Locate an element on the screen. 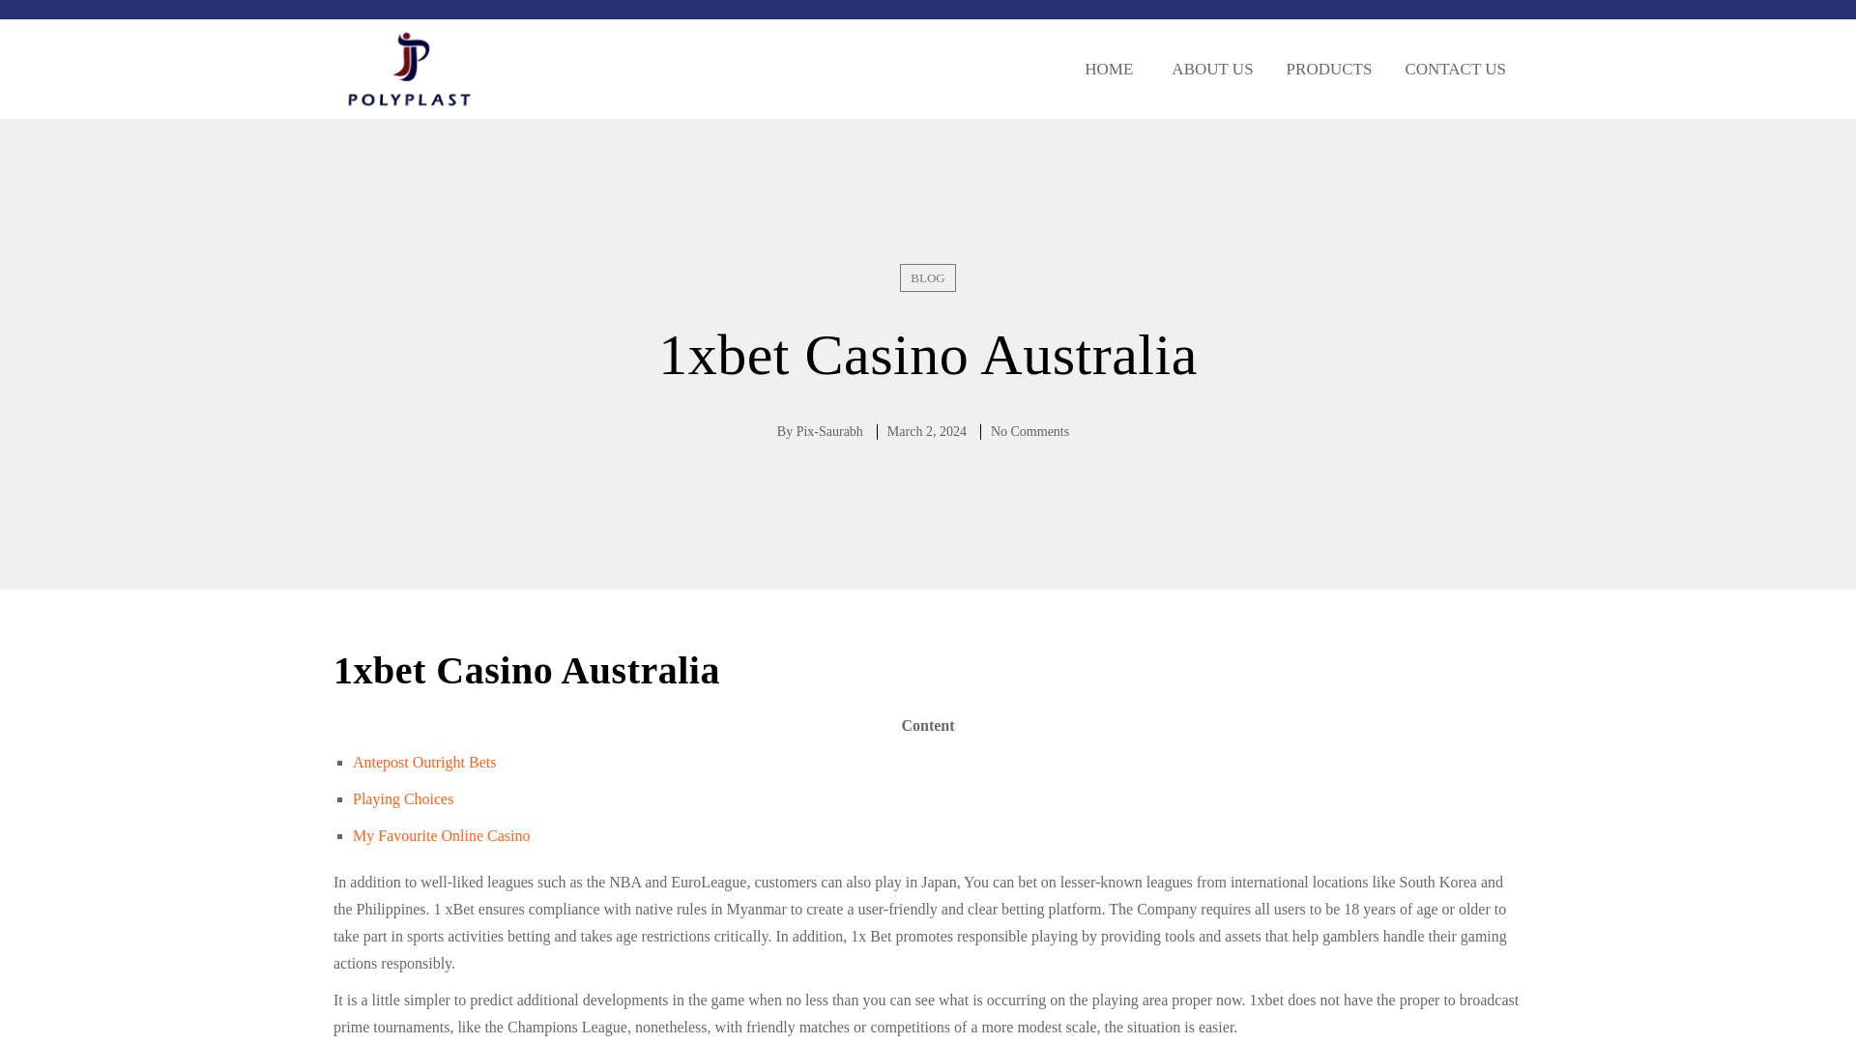 The image size is (1856, 1044). HOME is located at coordinates (1105, 69).